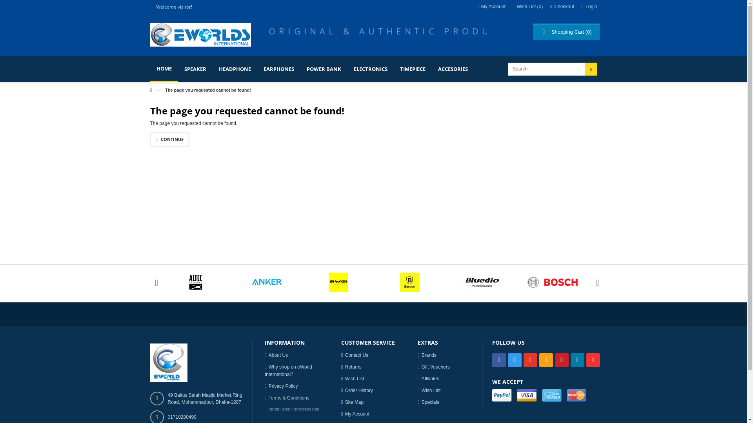 The height and width of the screenshot is (423, 753). I want to click on Shopping Cart (0), so click(566, 32).